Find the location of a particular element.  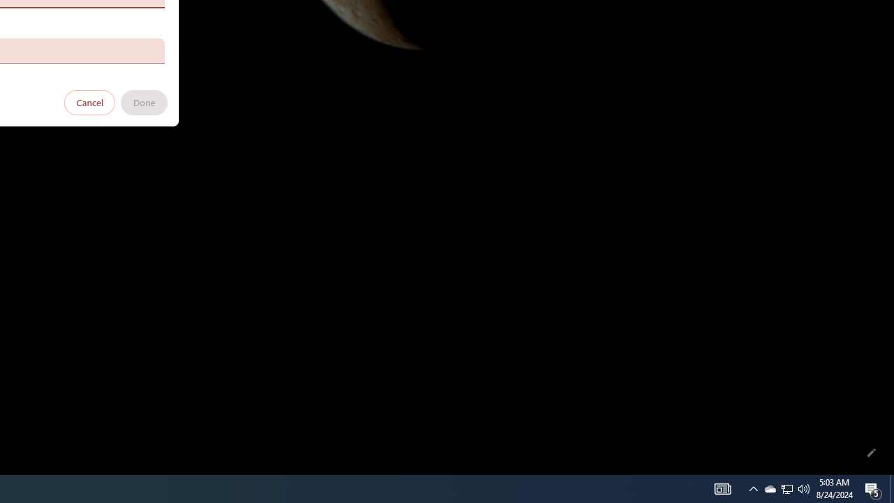

Cancel is located at coordinates (90, 102).